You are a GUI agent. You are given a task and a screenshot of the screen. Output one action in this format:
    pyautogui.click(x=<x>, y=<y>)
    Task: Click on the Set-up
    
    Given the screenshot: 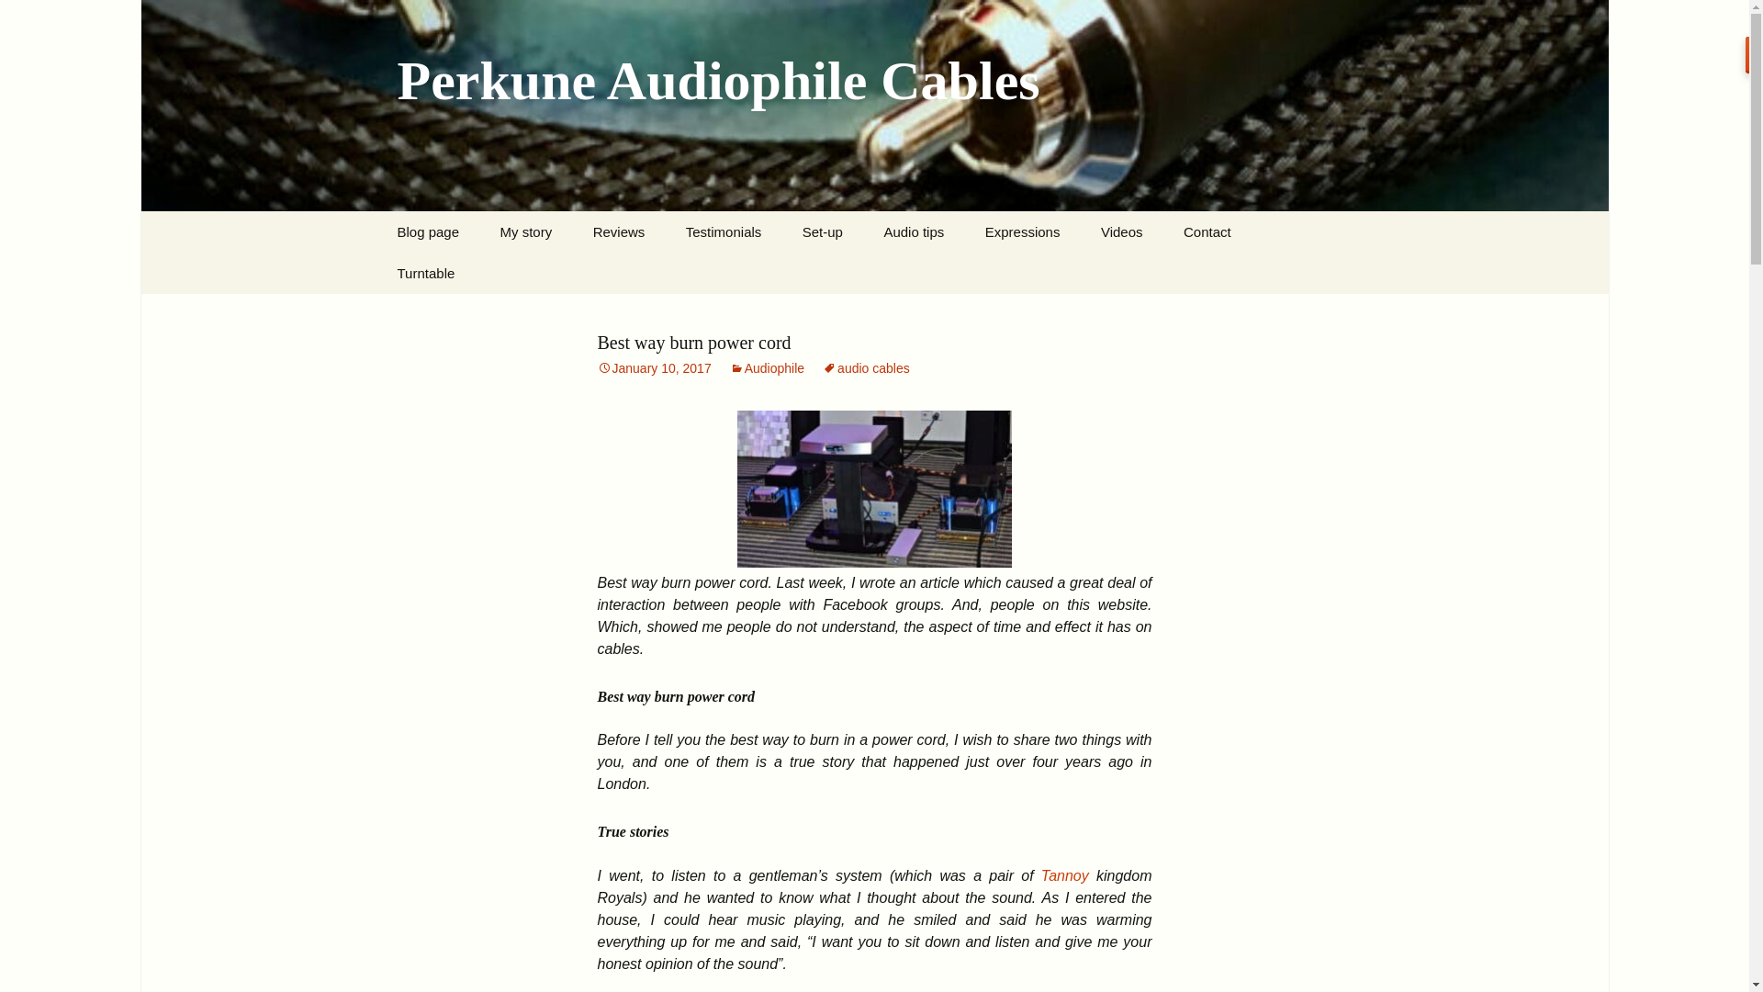 What is the action you would take?
    pyautogui.click(x=823, y=231)
    